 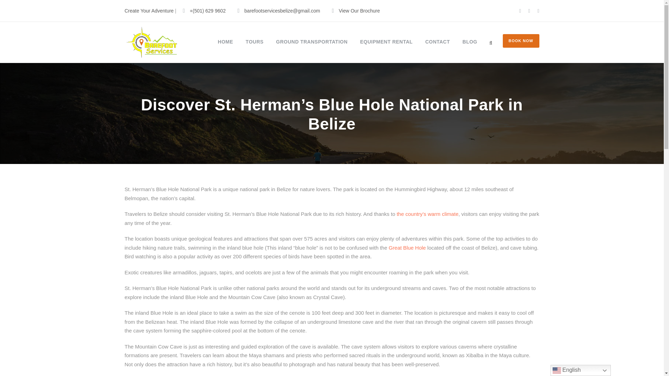 I want to click on CONTACT, so click(x=437, y=42).